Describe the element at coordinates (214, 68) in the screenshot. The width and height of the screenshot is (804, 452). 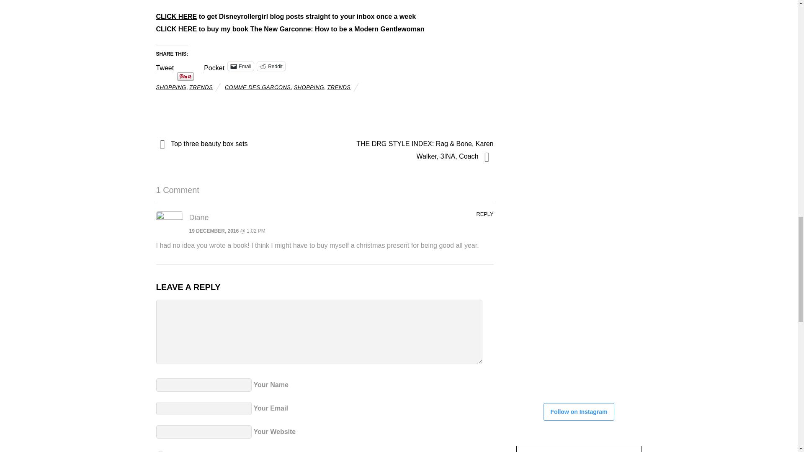
I see `Pocket` at that location.